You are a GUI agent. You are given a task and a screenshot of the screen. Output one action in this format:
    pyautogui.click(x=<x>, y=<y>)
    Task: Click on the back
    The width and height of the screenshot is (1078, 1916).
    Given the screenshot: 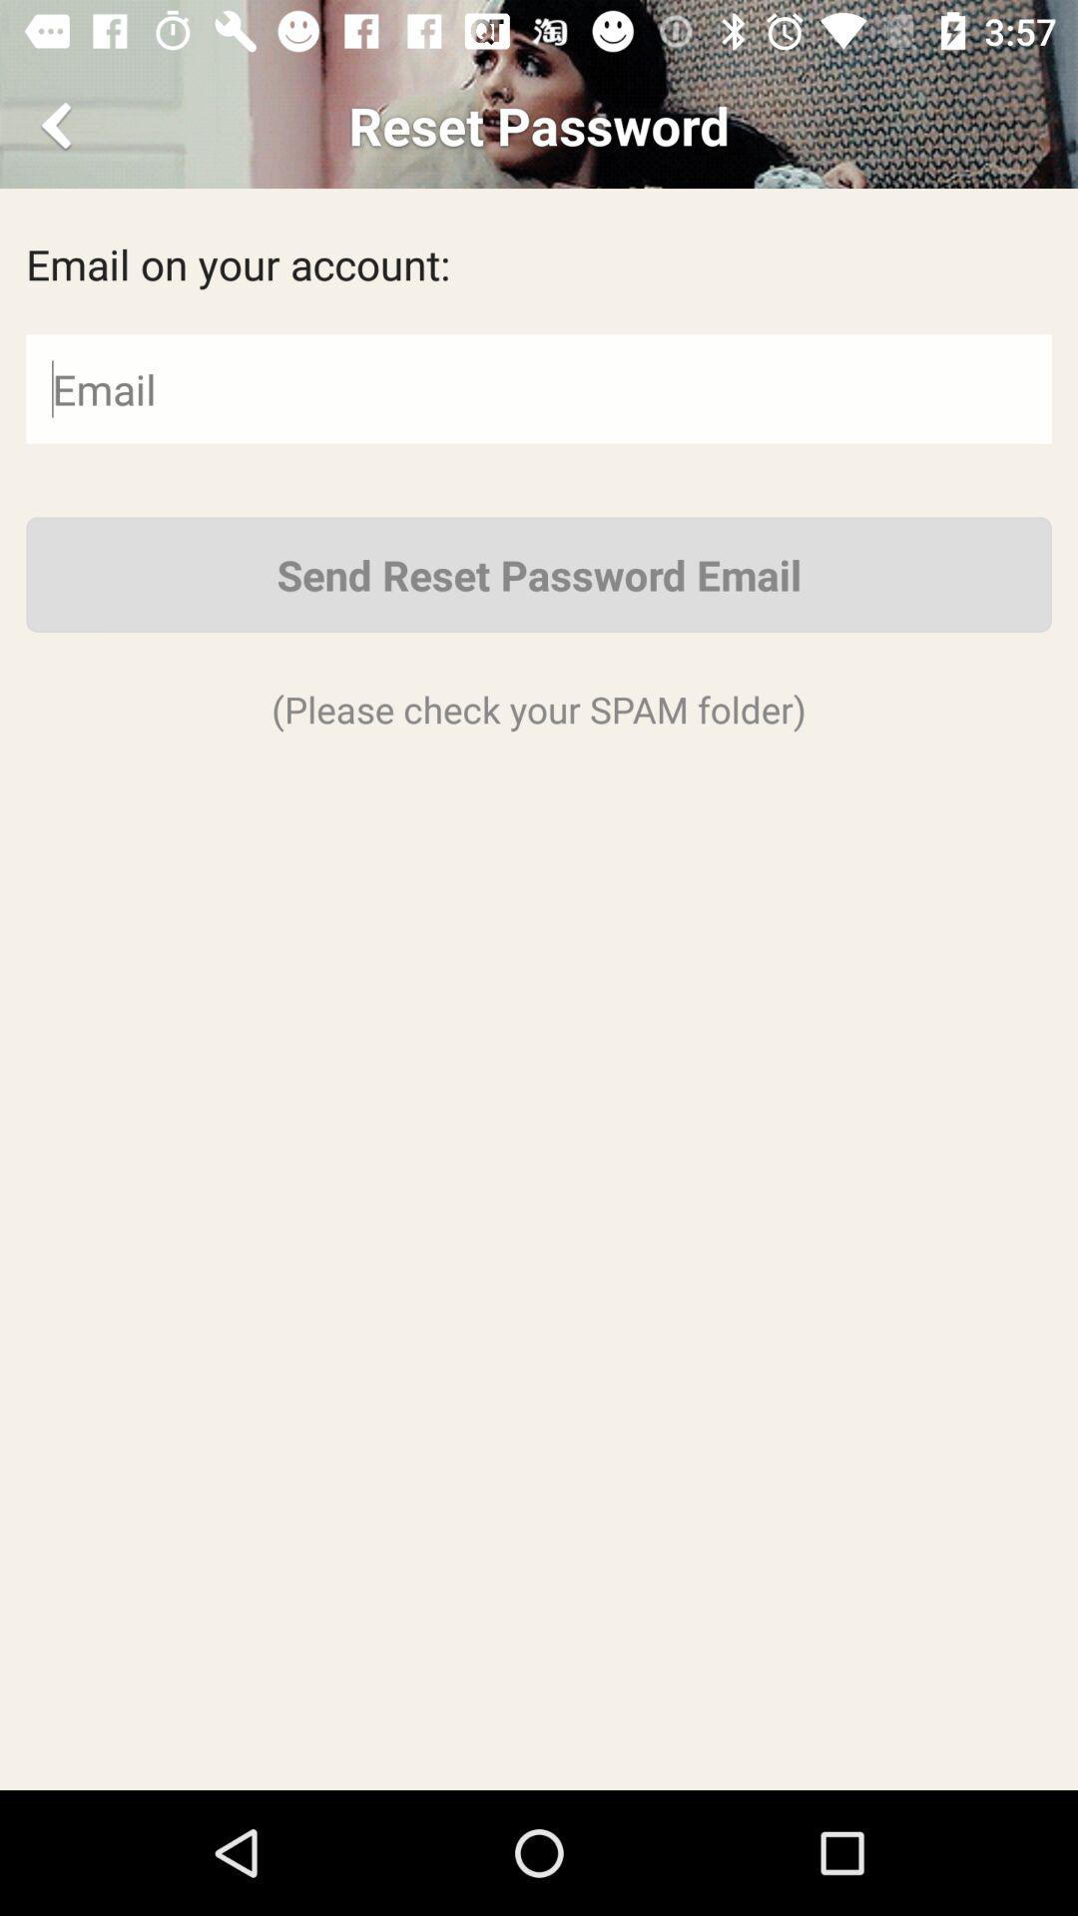 What is the action you would take?
    pyautogui.click(x=60, y=126)
    